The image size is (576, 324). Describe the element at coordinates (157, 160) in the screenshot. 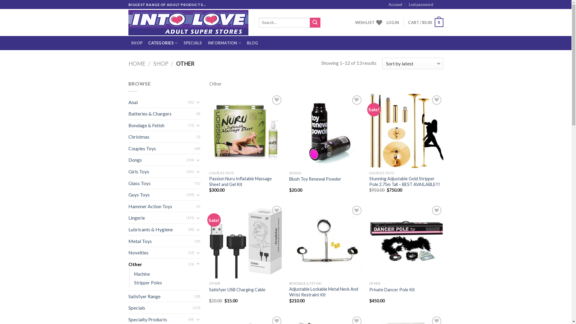

I see `Dongs` at that location.